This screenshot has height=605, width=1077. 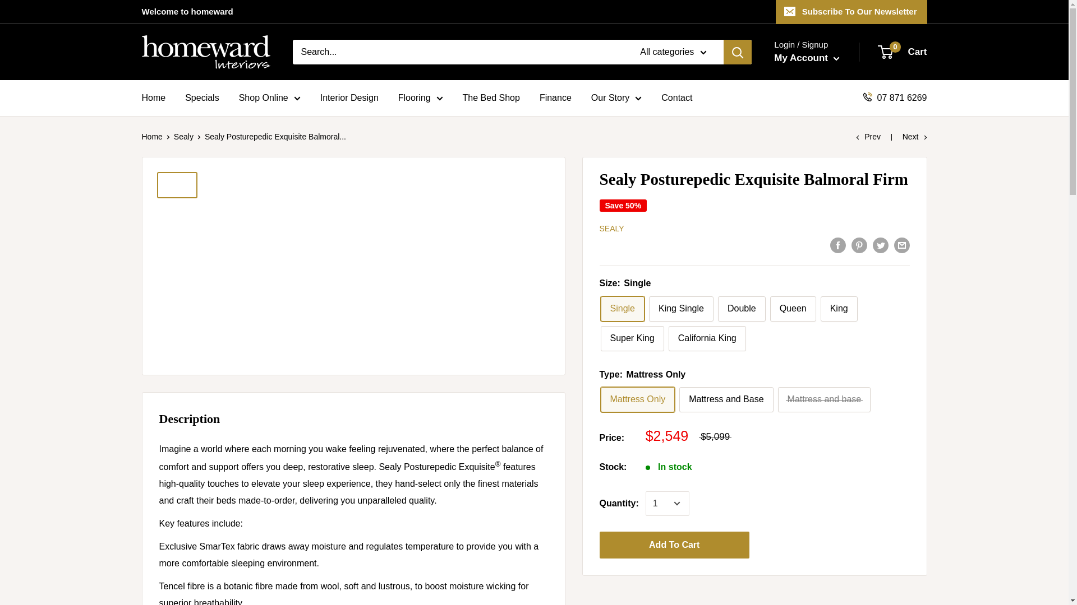 What do you see at coordinates (681, 309) in the screenshot?
I see `King Single` at bounding box center [681, 309].